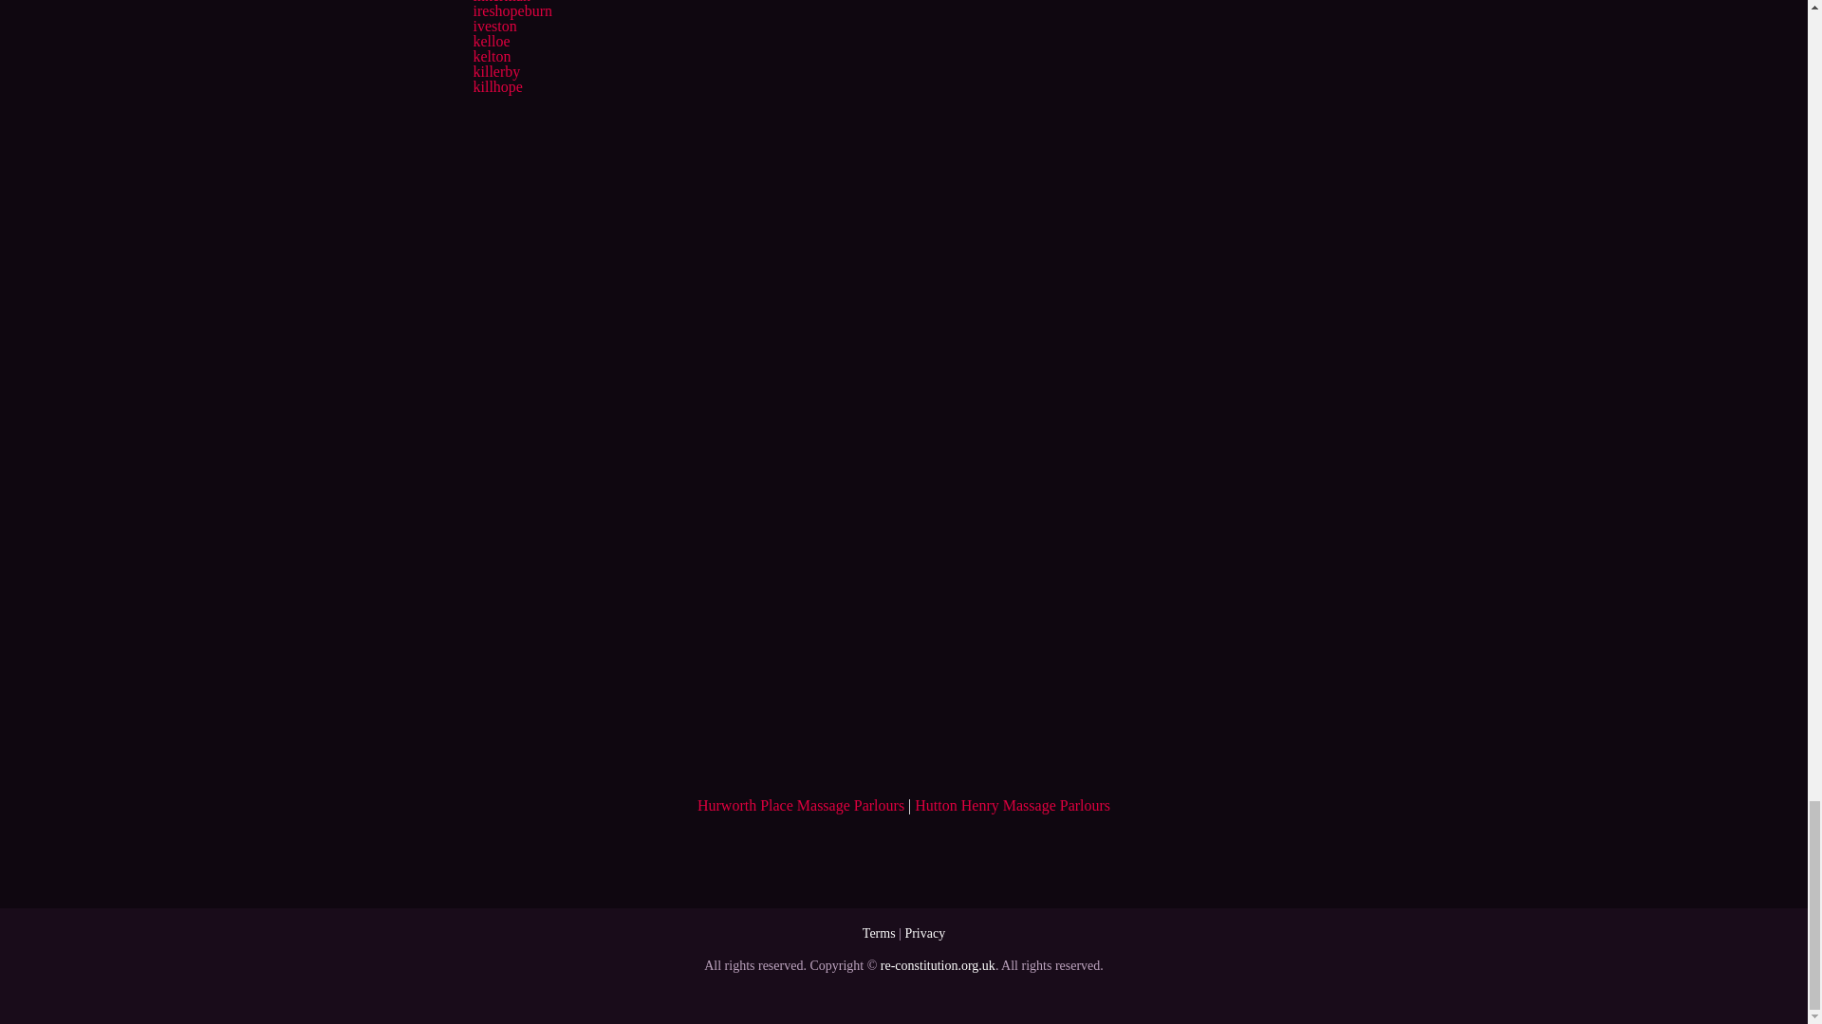 This screenshot has height=1024, width=1822. Describe the element at coordinates (511, 11) in the screenshot. I see `ireshopeburn` at that location.